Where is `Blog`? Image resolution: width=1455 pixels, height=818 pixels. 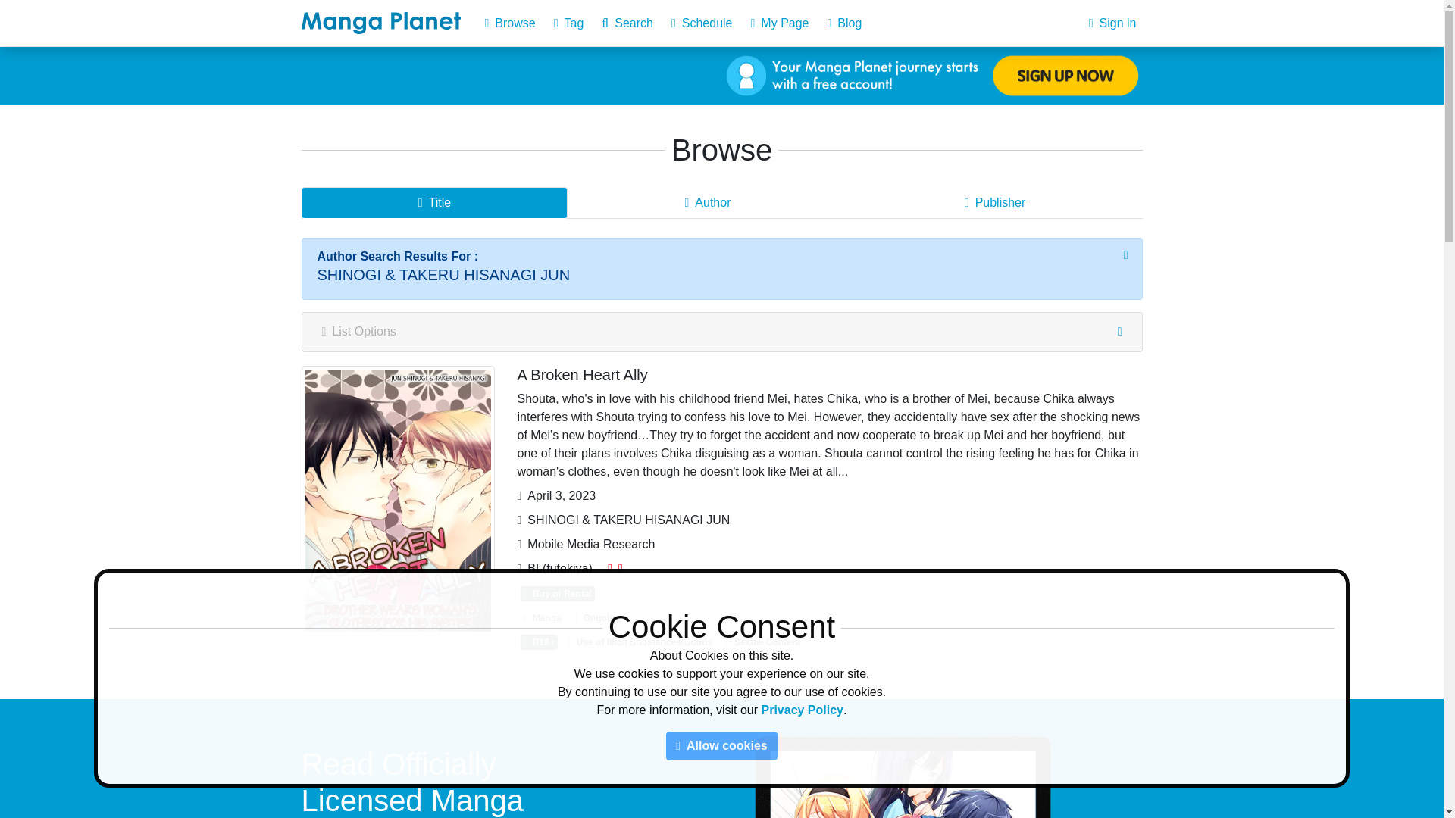
Blog is located at coordinates (845, 23).